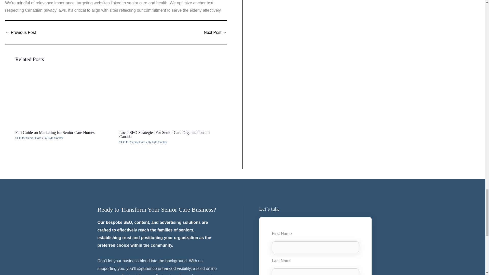 This screenshot has width=489, height=275. Describe the element at coordinates (56, 138) in the screenshot. I see `View all posts by Kyle Sanker` at that location.